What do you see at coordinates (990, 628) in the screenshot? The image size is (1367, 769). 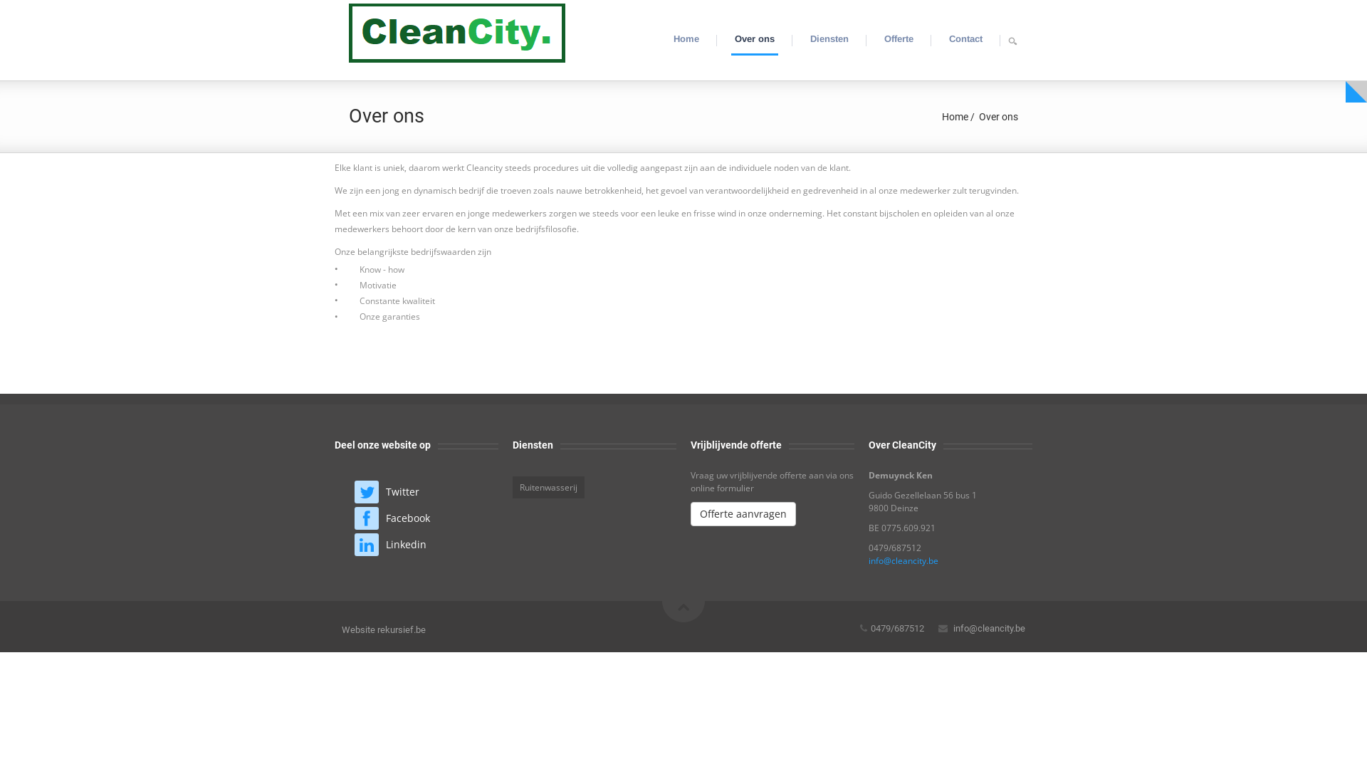 I see `info@cleancity.be` at bounding box center [990, 628].